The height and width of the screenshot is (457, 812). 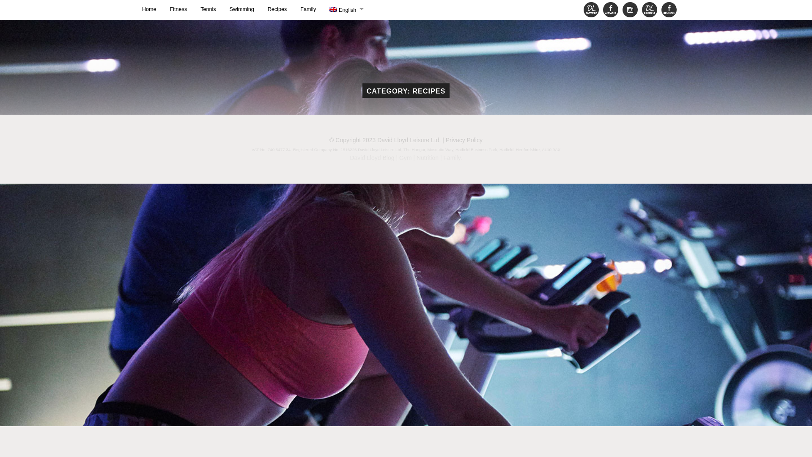 I want to click on David Lloyd Blog | Gym | Nutrition | Family, so click(x=405, y=158).